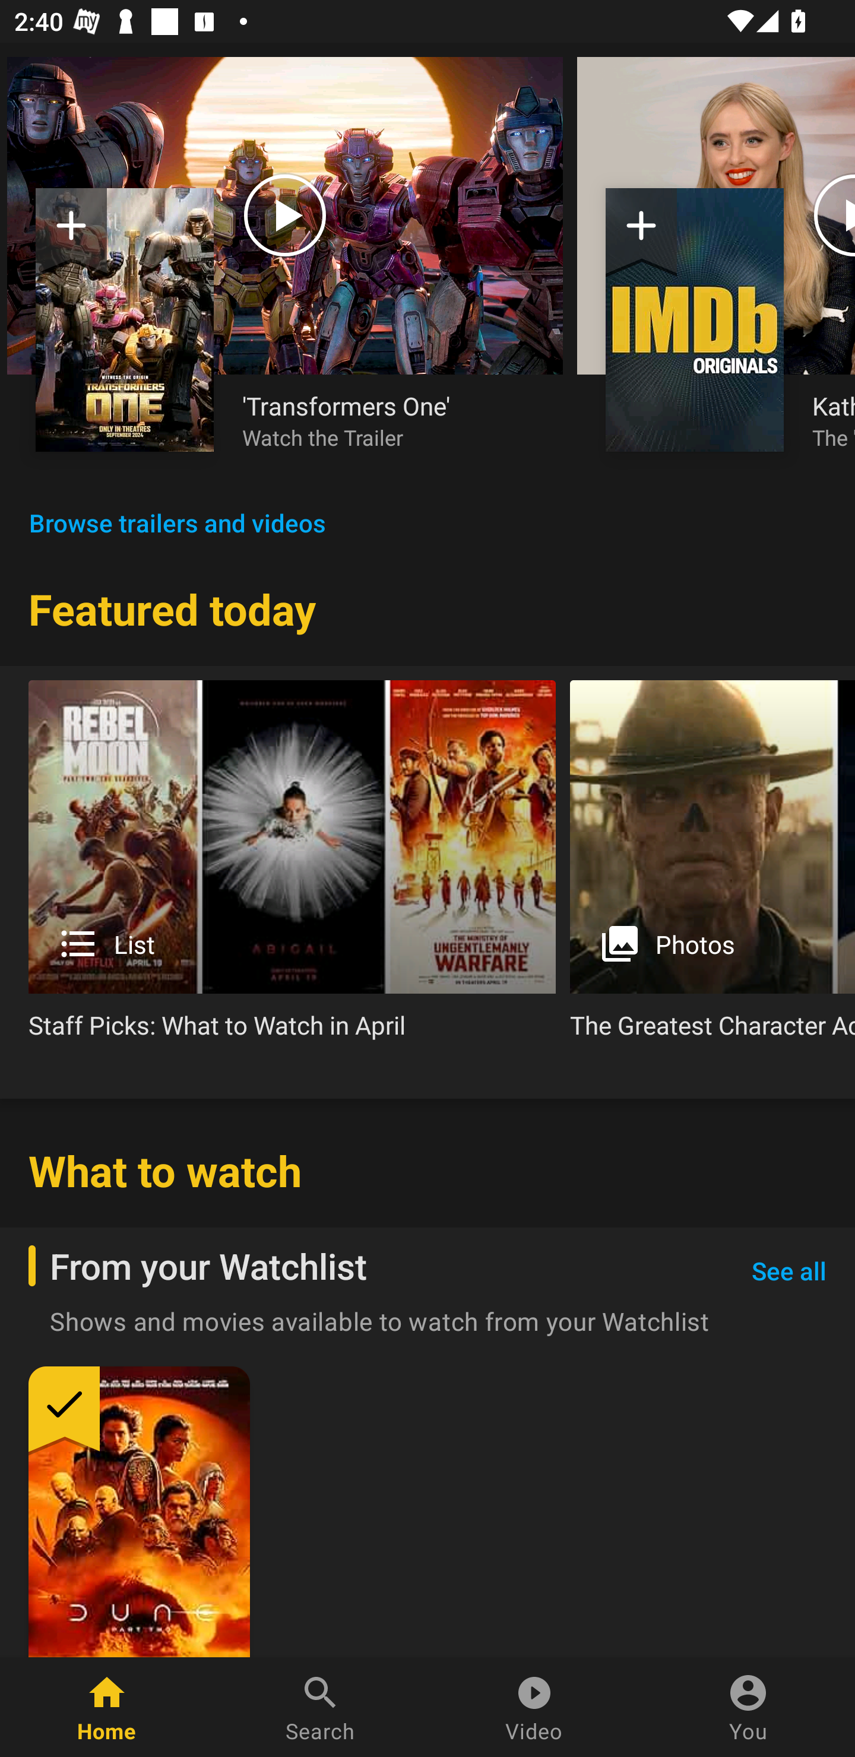 This screenshot has width=855, height=1757. What do you see at coordinates (71, 233) in the screenshot?
I see `Not in watchlist` at bounding box center [71, 233].